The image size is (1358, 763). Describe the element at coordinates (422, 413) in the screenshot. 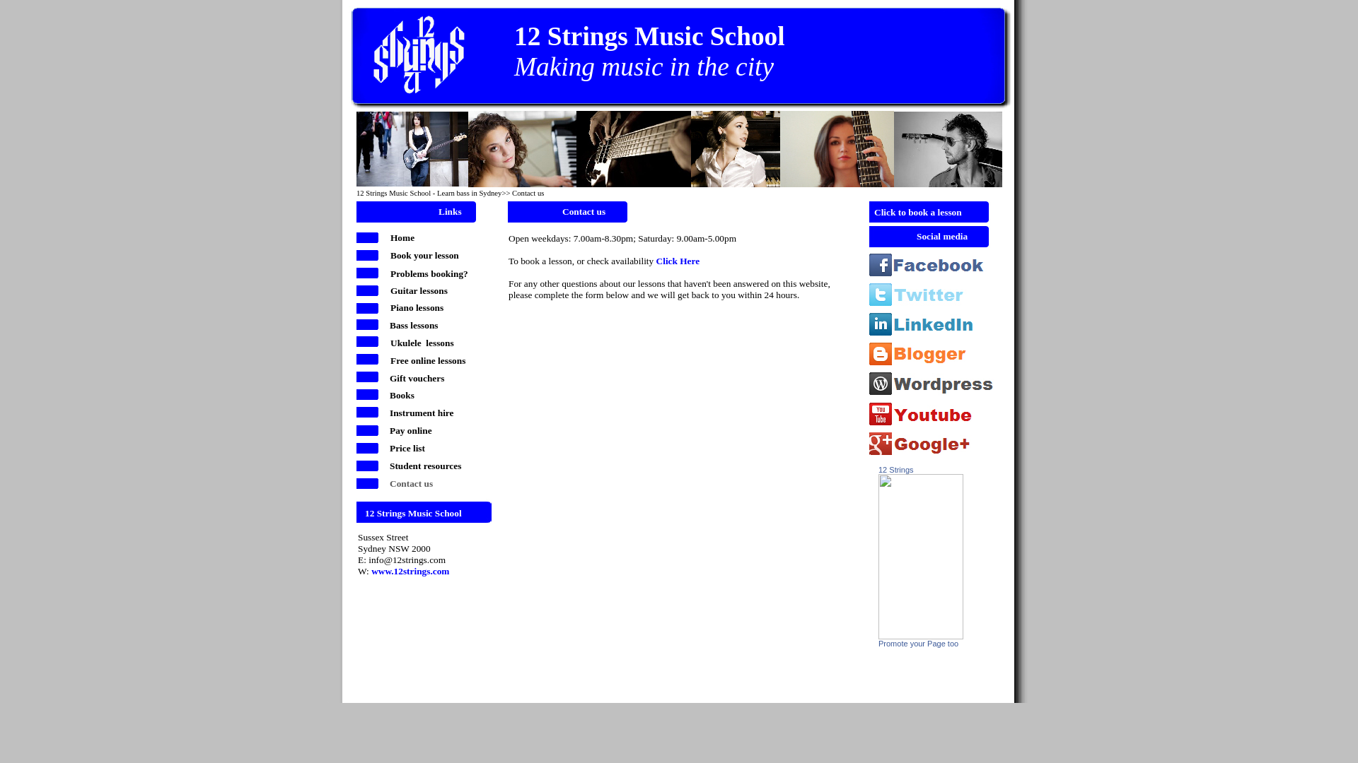

I see `Instrument hire` at that location.